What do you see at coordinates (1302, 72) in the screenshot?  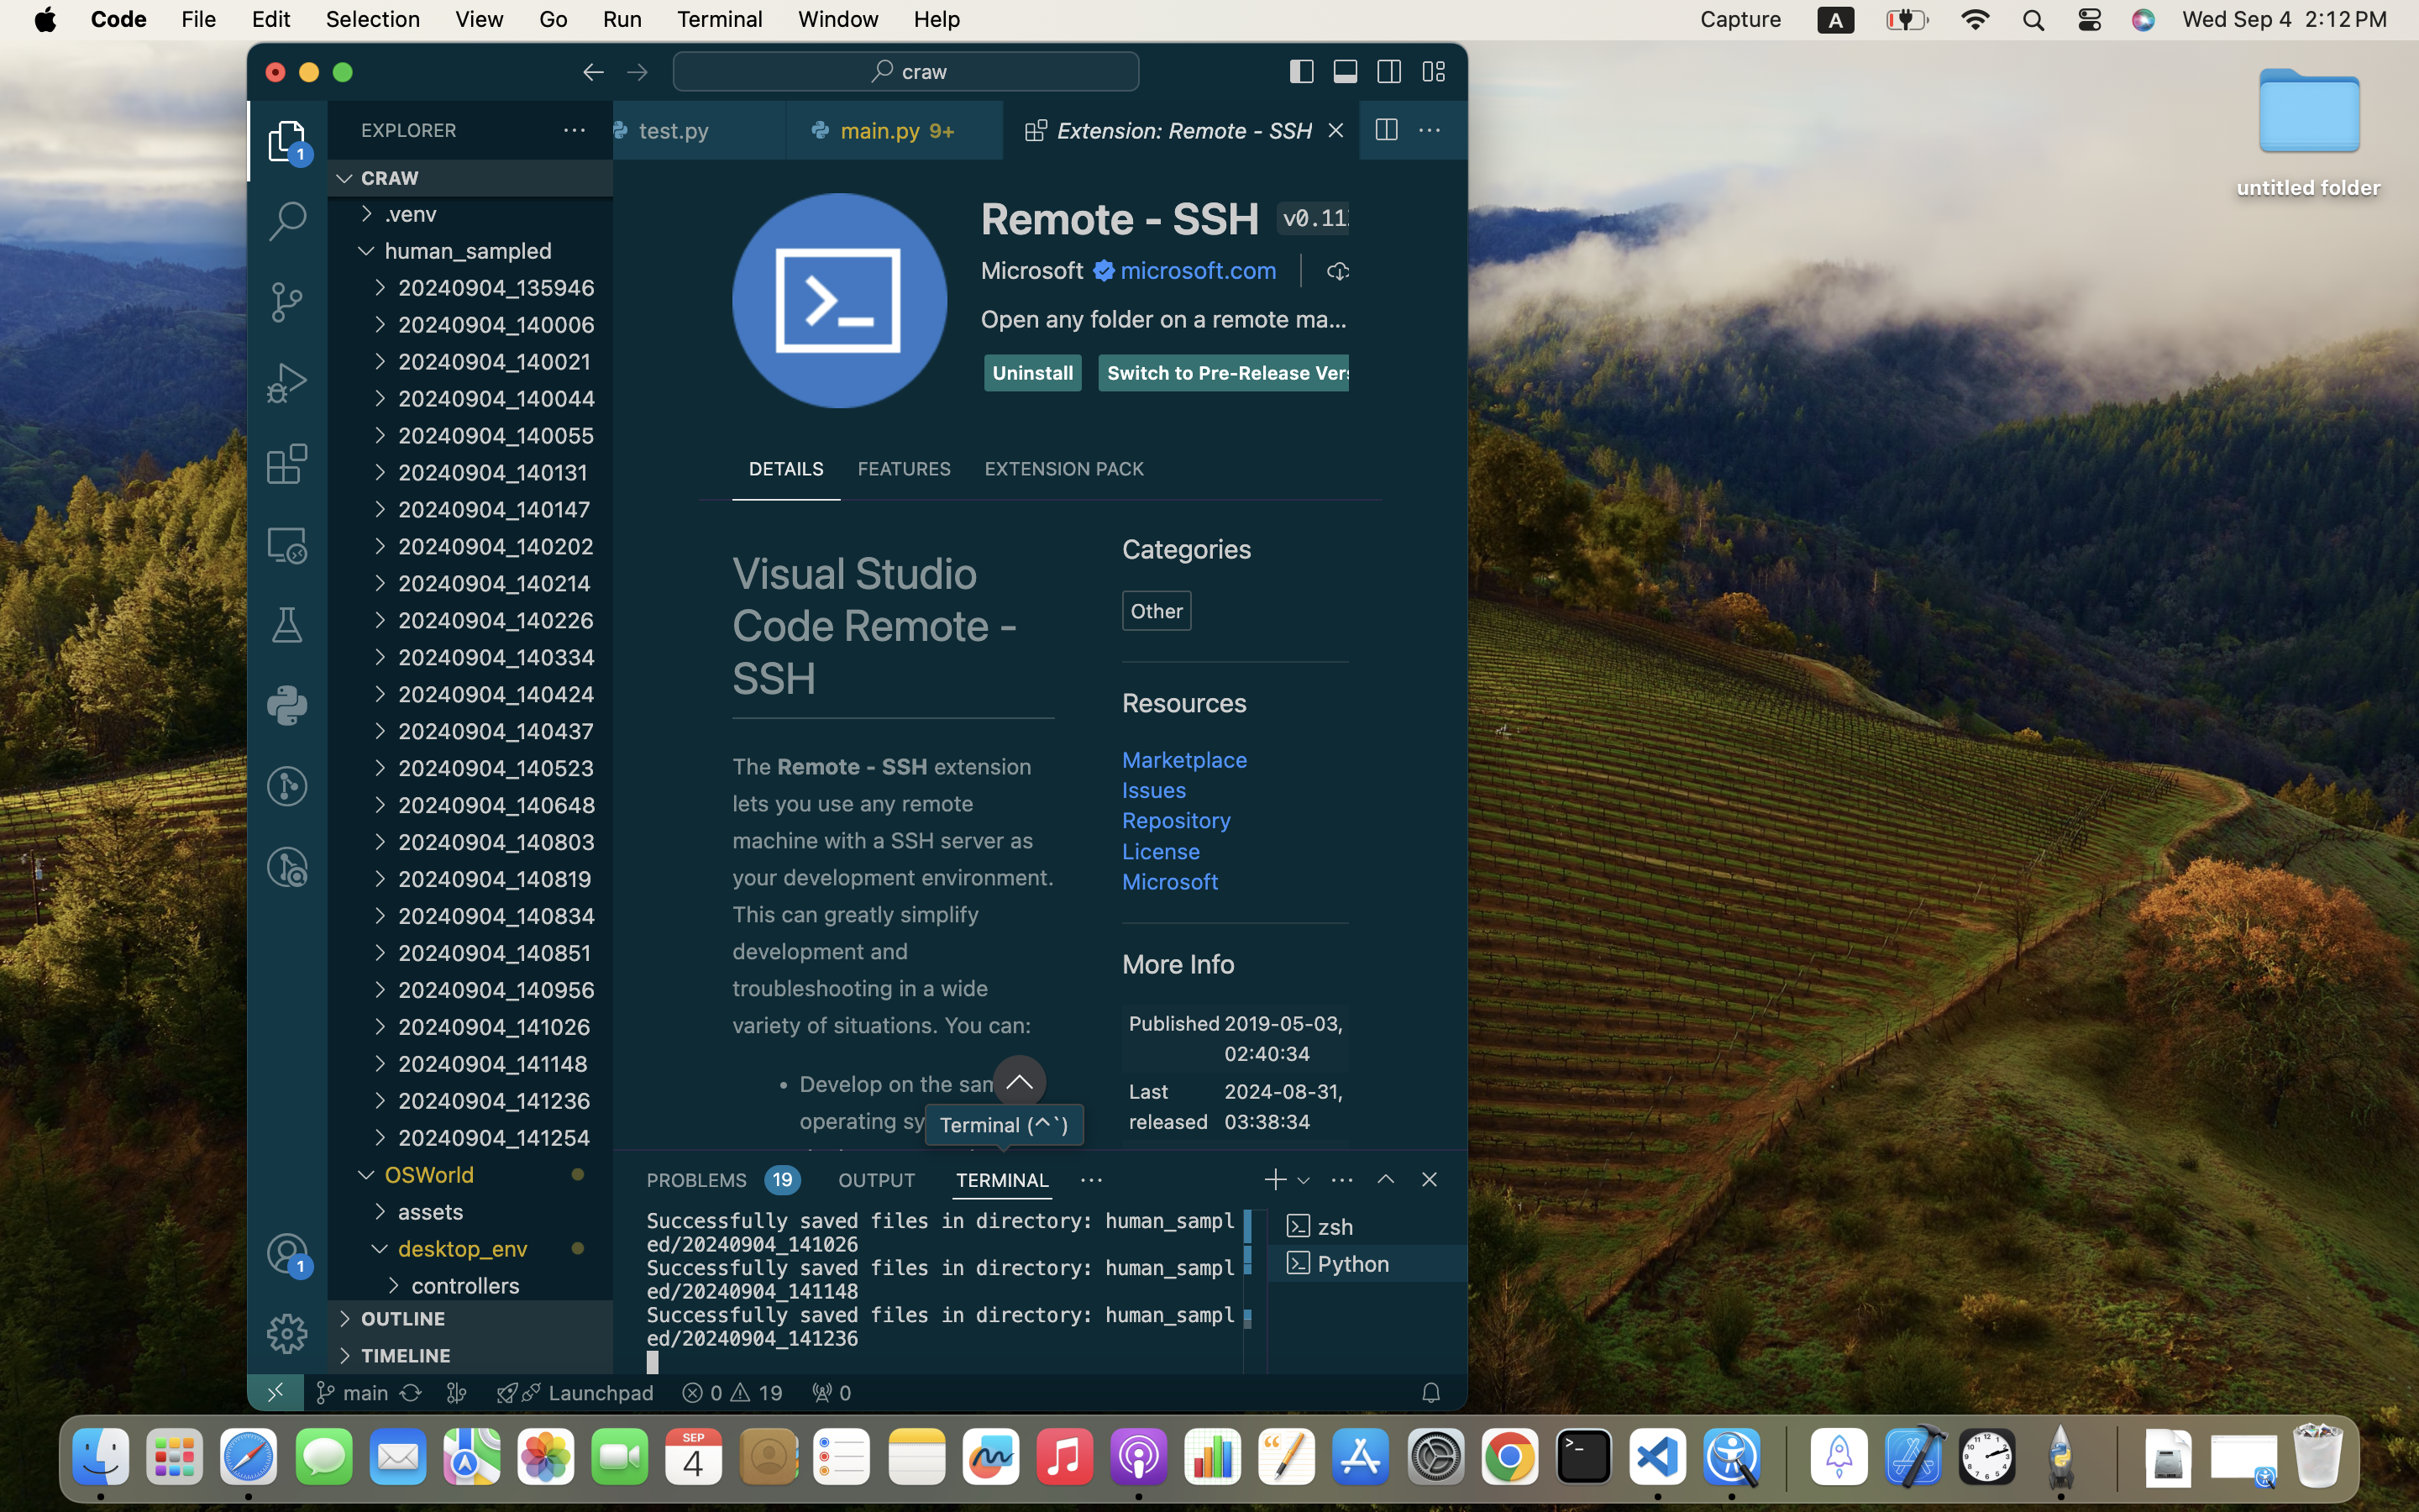 I see `` at bounding box center [1302, 72].